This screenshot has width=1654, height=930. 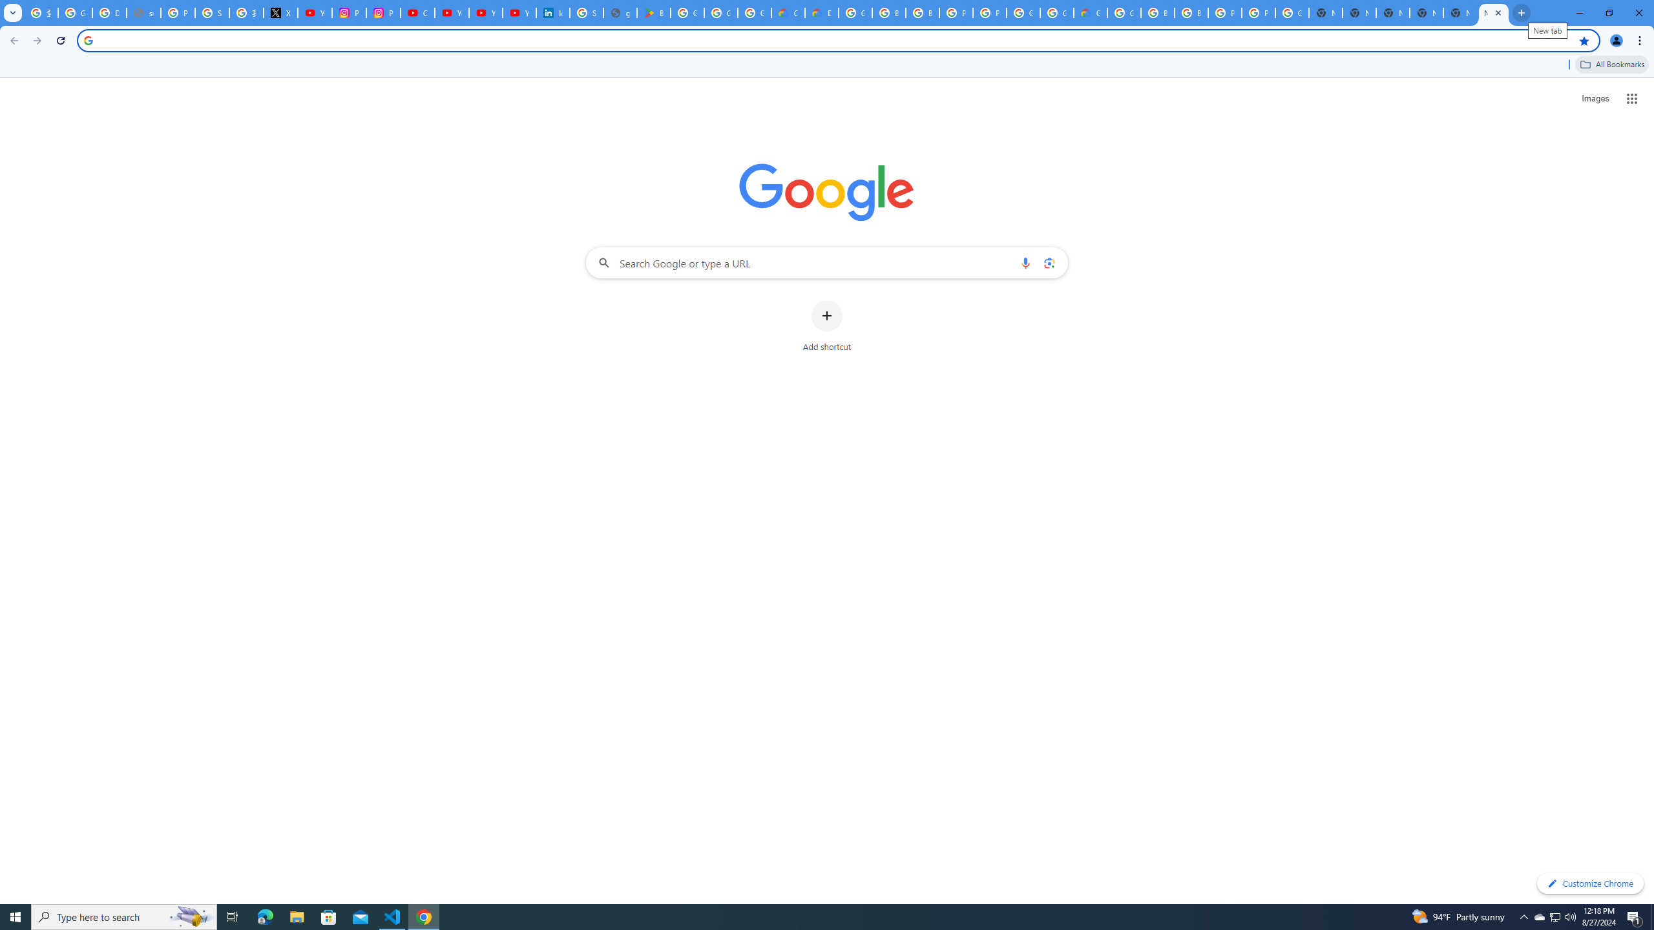 What do you see at coordinates (827, 66) in the screenshot?
I see `Bookmarks` at bounding box center [827, 66].